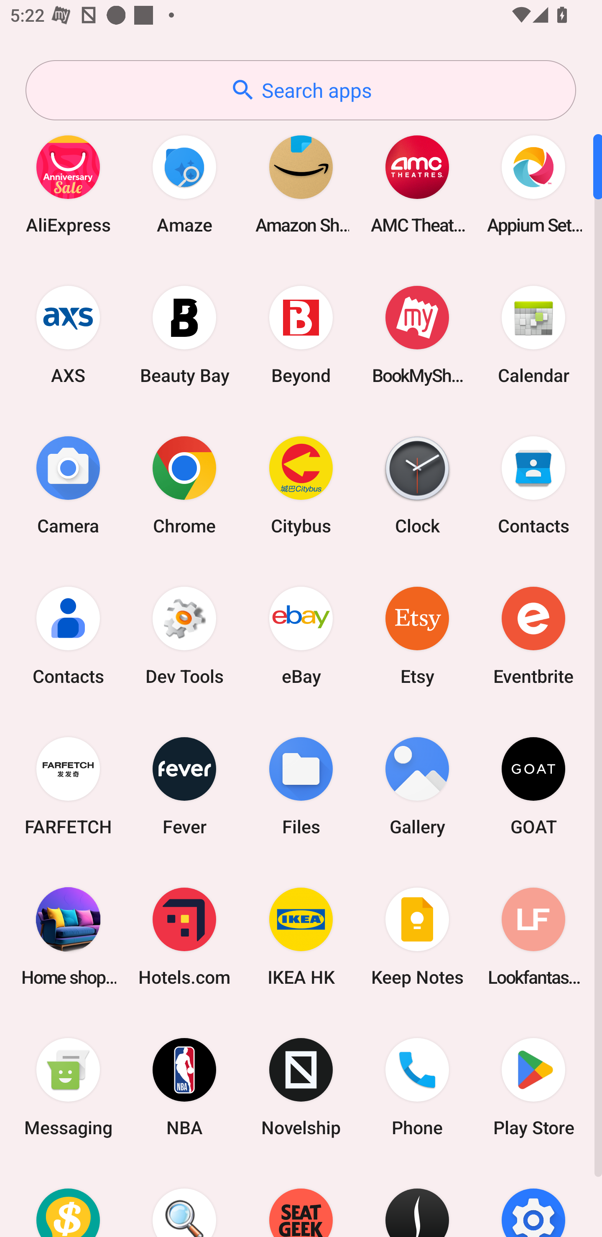 This screenshot has width=602, height=1237. I want to click on Beyond, so click(301, 334).